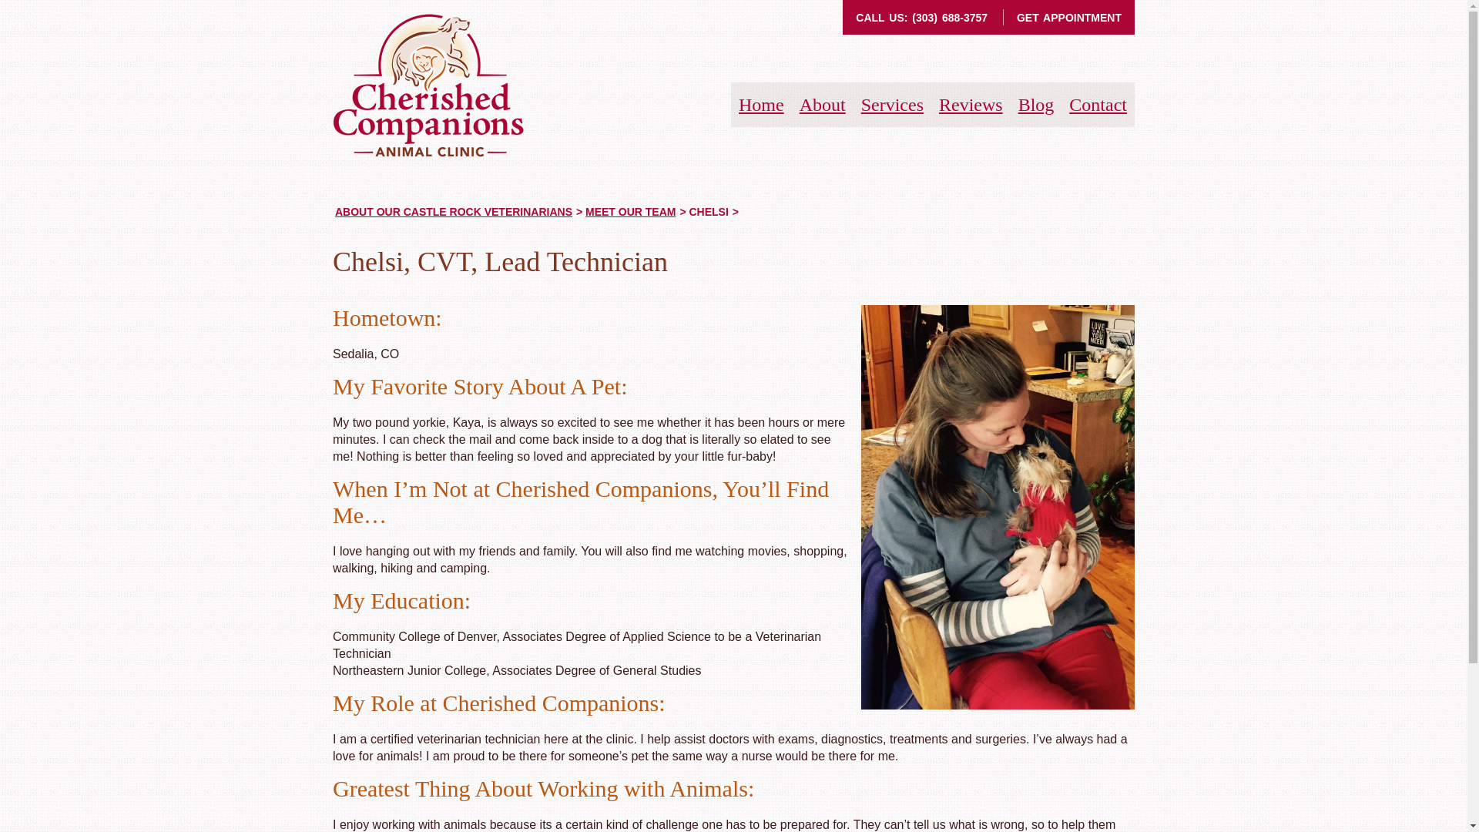 The image size is (1479, 832). Describe the element at coordinates (761, 105) in the screenshot. I see `Home` at that location.